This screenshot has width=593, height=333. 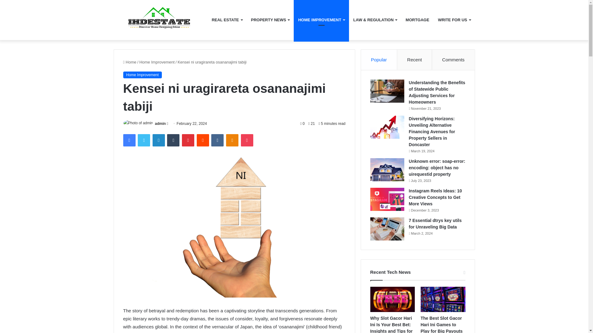 I want to click on Pinterest, so click(x=188, y=140).